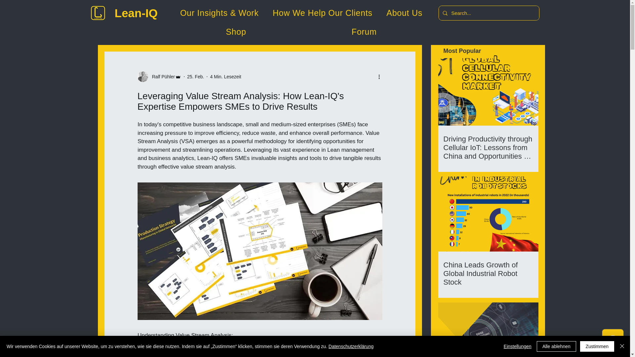  Describe the element at coordinates (136, 13) in the screenshot. I see `Lean-IQ` at that location.